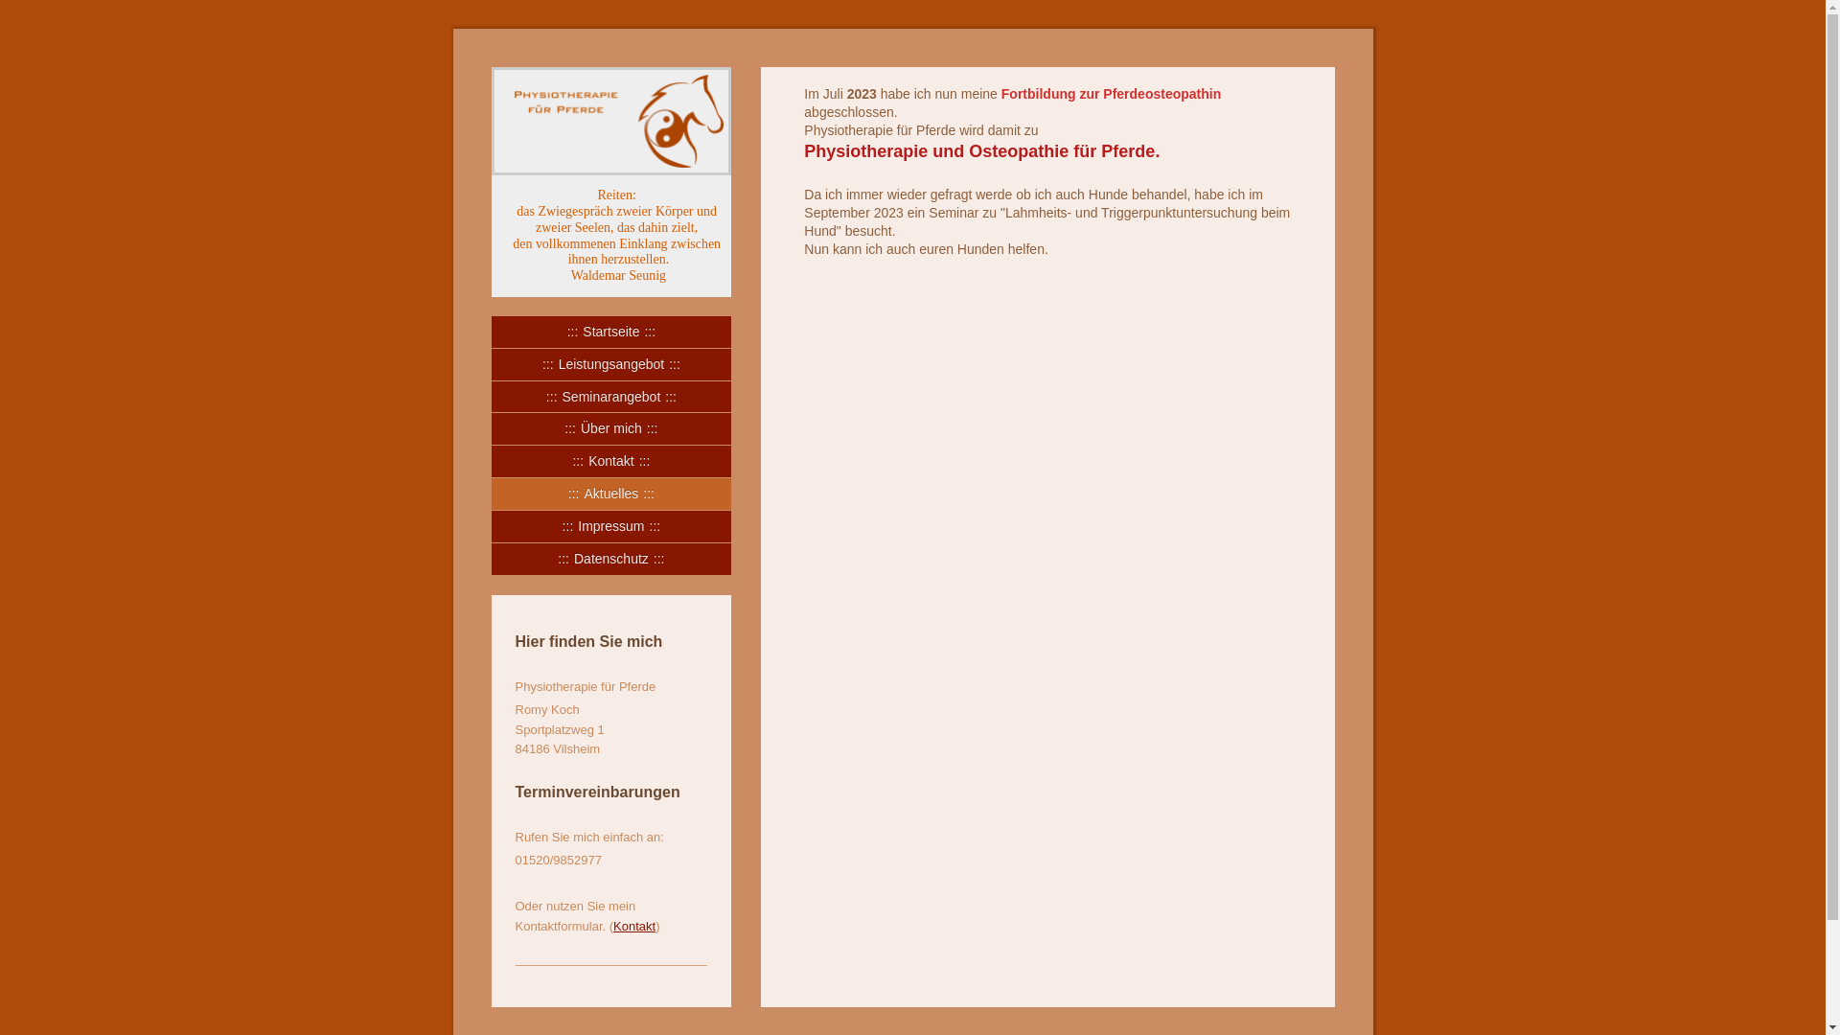 Image resolution: width=1840 pixels, height=1035 pixels. Describe the element at coordinates (611, 397) in the screenshot. I see `Seminarangebot` at that location.